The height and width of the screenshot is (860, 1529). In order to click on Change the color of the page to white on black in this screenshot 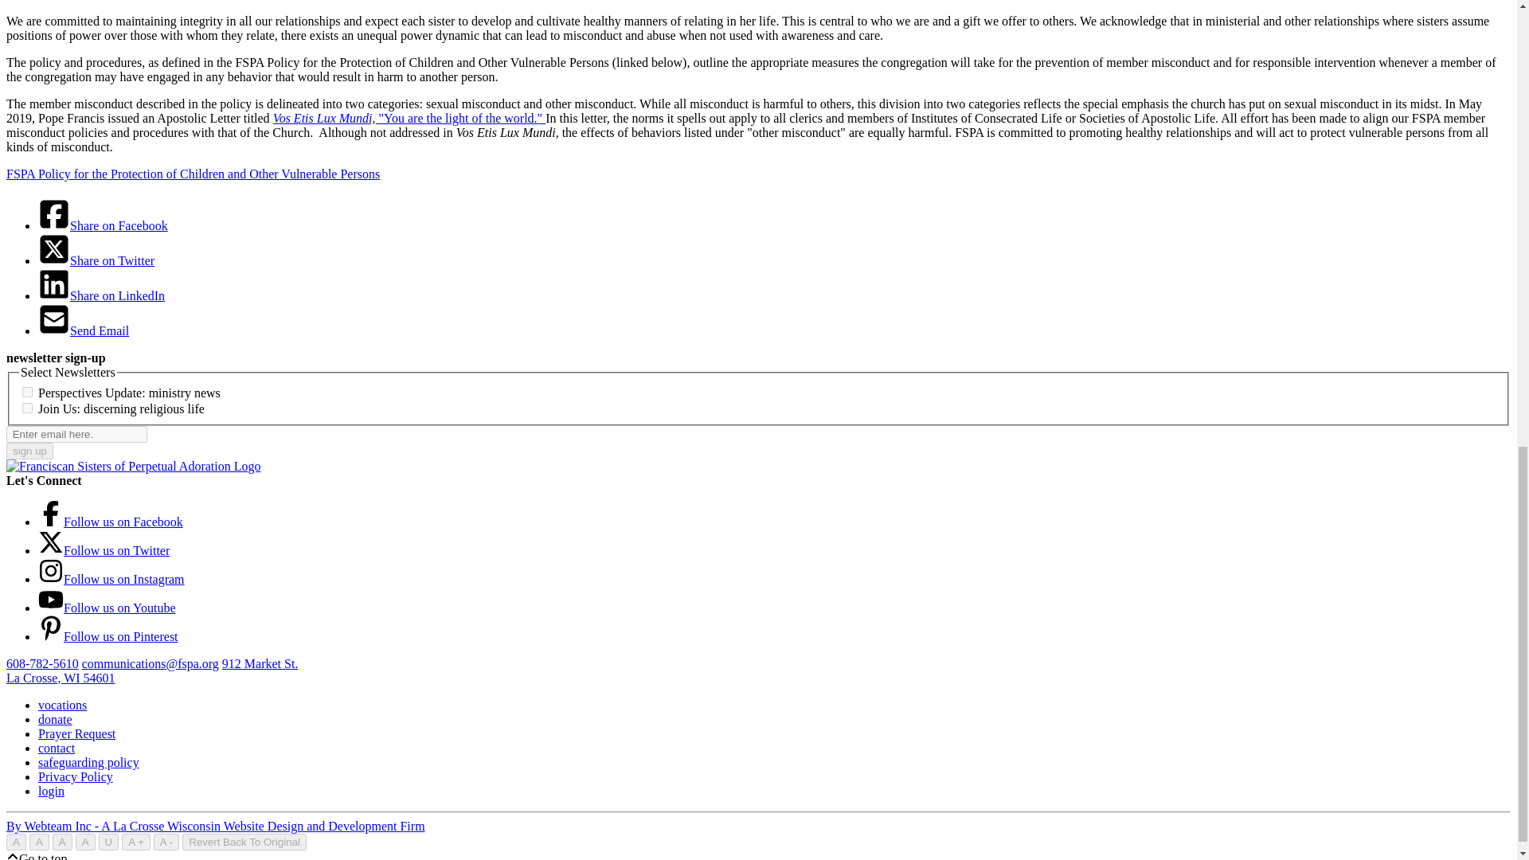, I will do `click(16, 842)`.